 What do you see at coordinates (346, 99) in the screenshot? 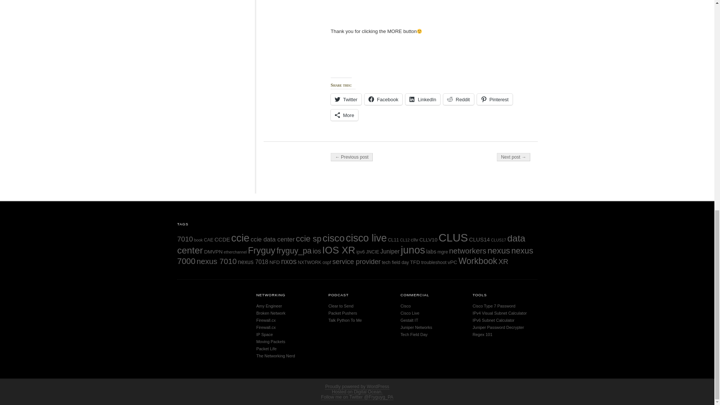
I see `Click to share on Twitter` at bounding box center [346, 99].